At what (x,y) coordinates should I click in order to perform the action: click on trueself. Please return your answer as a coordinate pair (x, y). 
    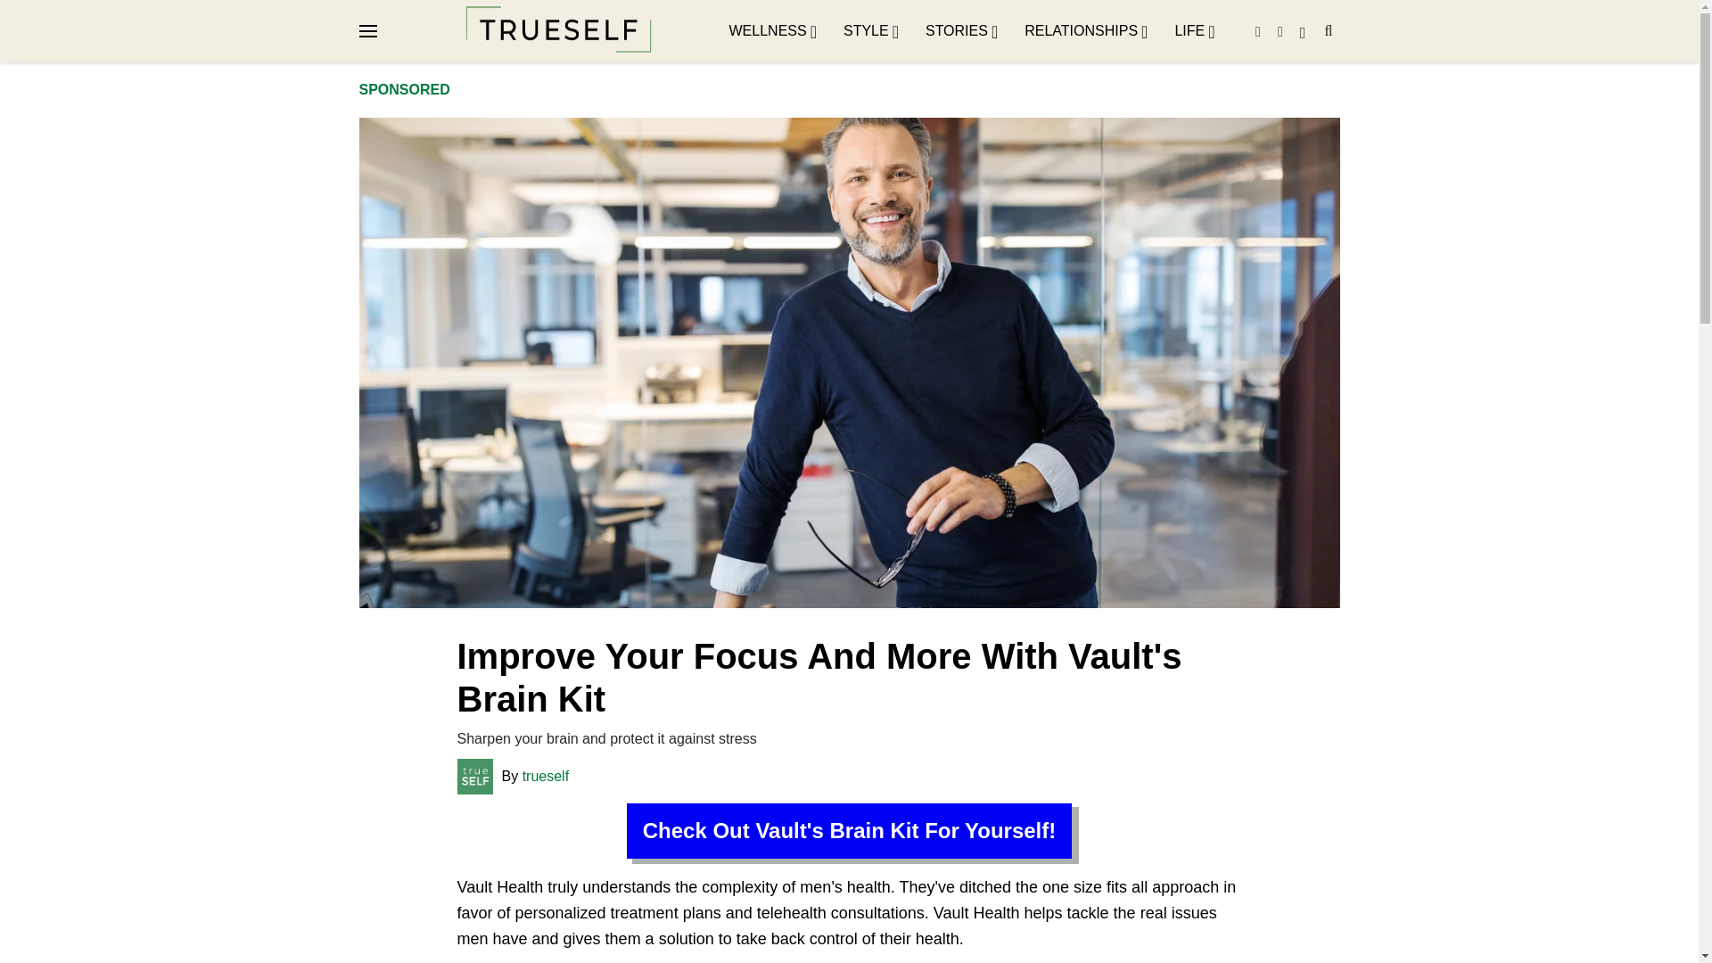
    Looking at the image, I should click on (535, 776).